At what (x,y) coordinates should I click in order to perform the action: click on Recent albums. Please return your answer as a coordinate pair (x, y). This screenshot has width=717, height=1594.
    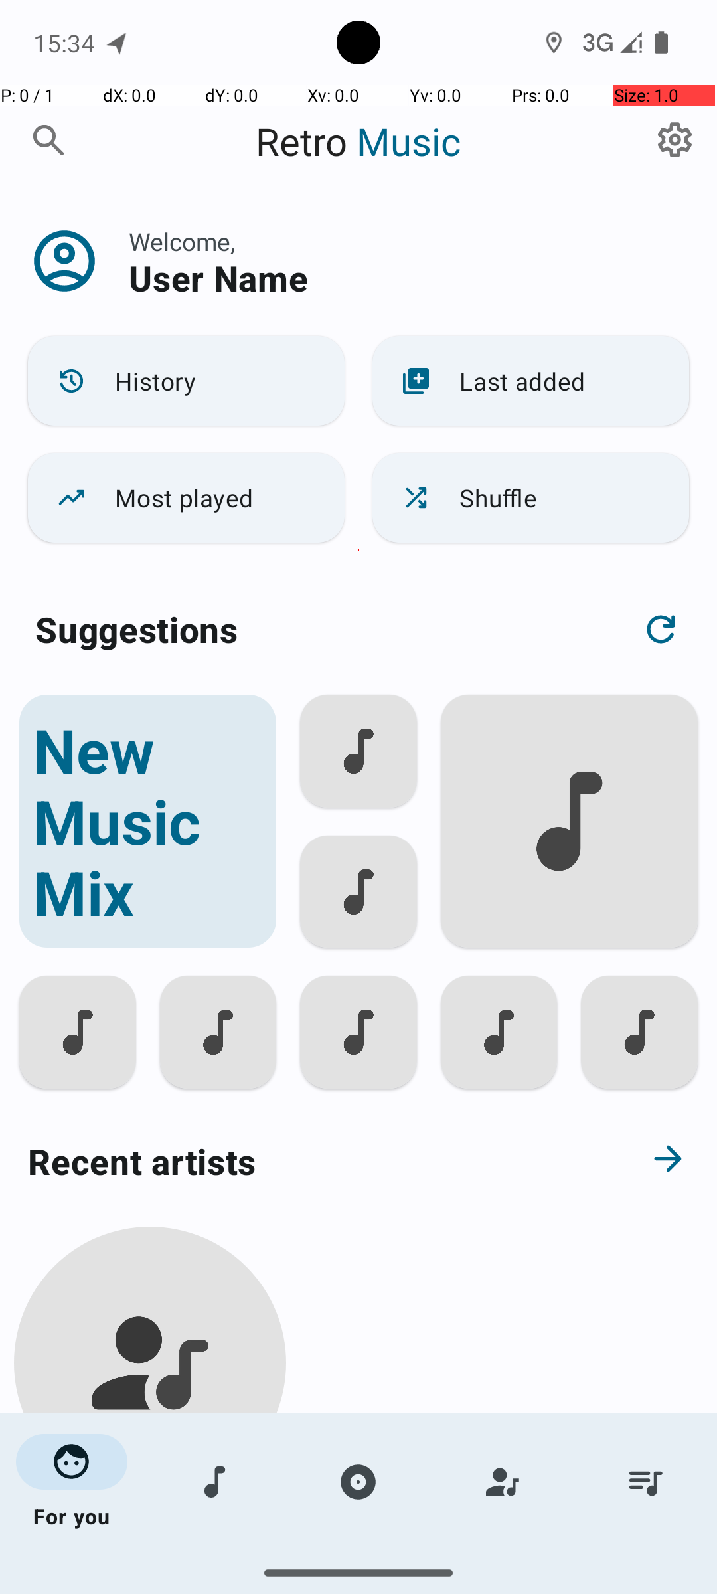
    Looking at the image, I should click on (309, 1583).